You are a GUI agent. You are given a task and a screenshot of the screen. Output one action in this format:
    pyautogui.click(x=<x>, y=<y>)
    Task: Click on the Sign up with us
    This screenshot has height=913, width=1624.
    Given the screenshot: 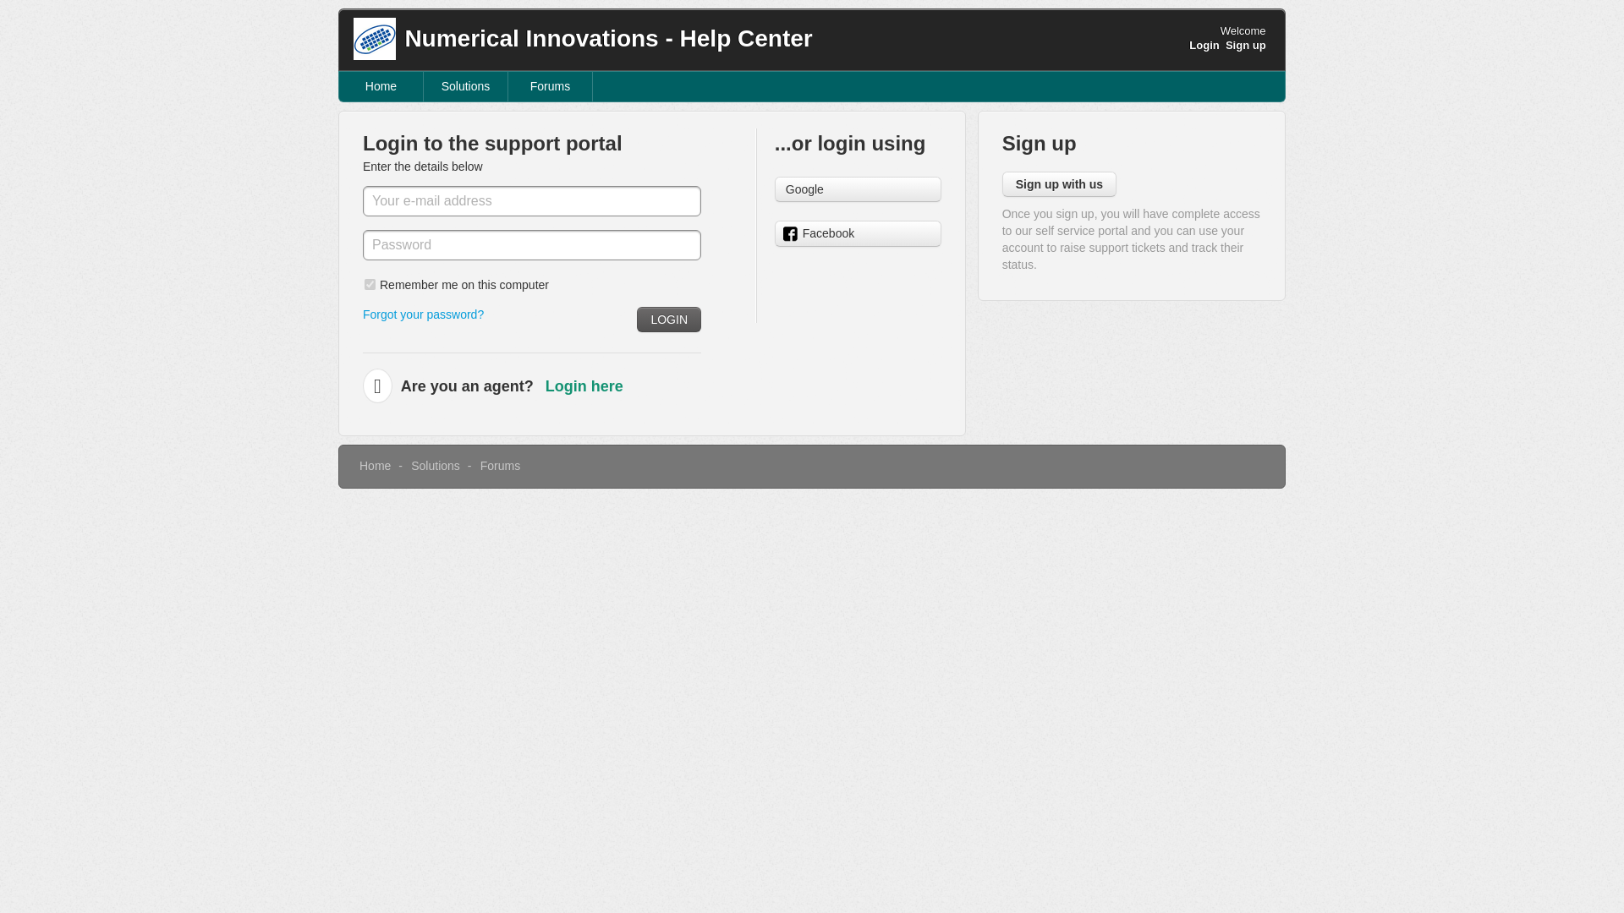 What is the action you would take?
    pyautogui.click(x=1059, y=184)
    